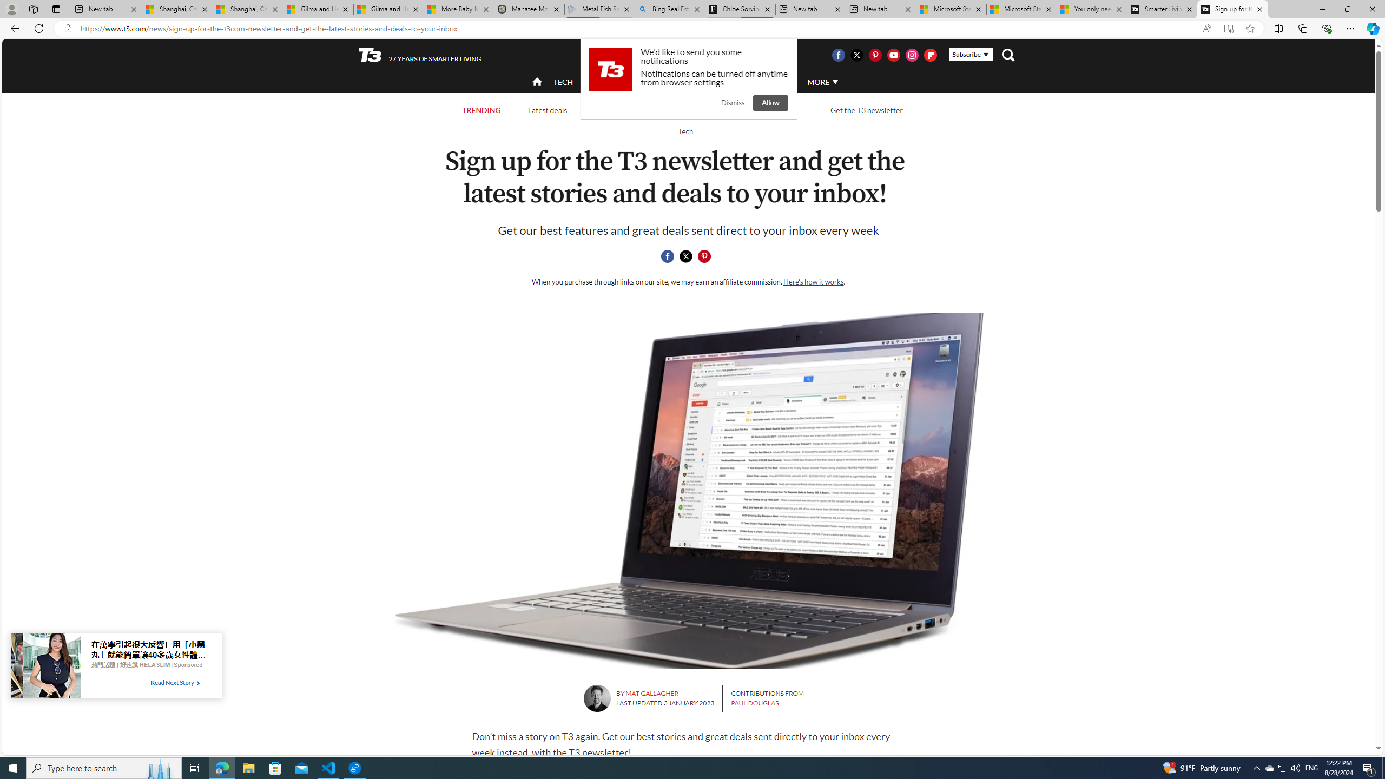  Describe the element at coordinates (563, 82) in the screenshot. I see `TECH` at that location.